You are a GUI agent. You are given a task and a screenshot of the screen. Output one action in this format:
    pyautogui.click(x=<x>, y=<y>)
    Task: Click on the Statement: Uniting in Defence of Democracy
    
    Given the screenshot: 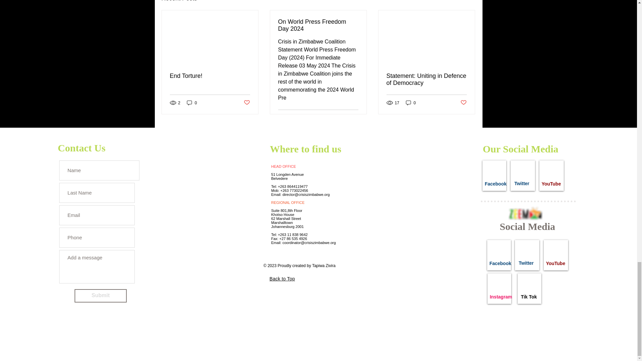 What is the action you would take?
    pyautogui.click(x=426, y=80)
    